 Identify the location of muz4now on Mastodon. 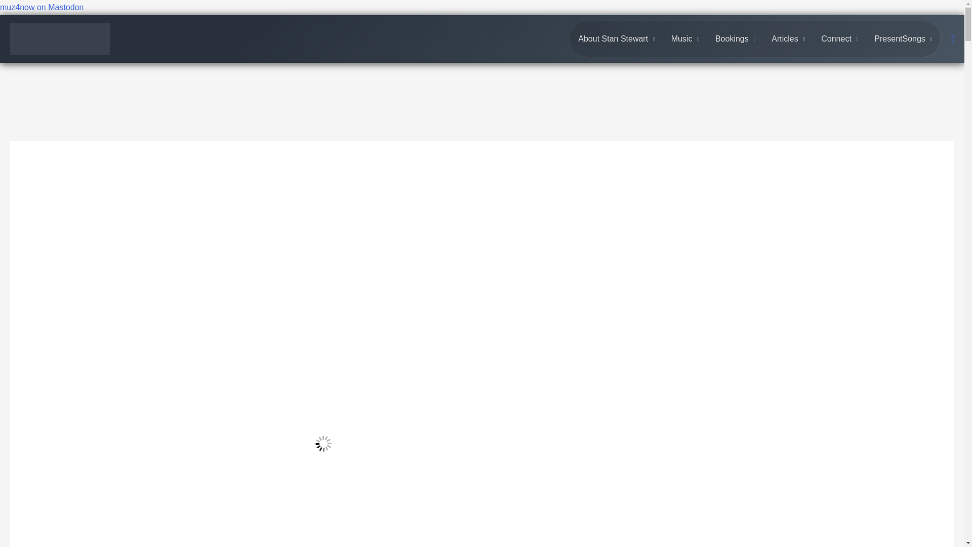
(42, 7).